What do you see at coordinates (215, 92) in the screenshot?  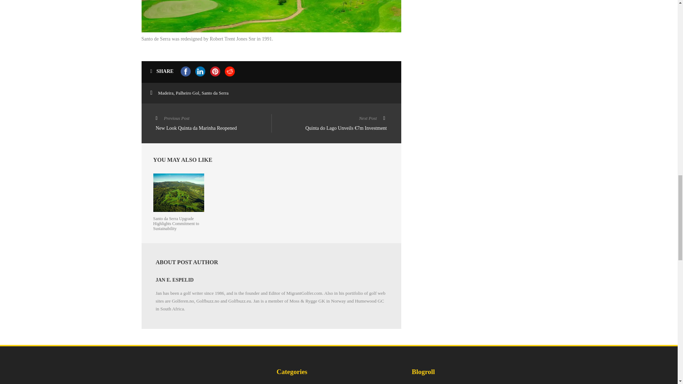 I see `Santo da Serra` at bounding box center [215, 92].